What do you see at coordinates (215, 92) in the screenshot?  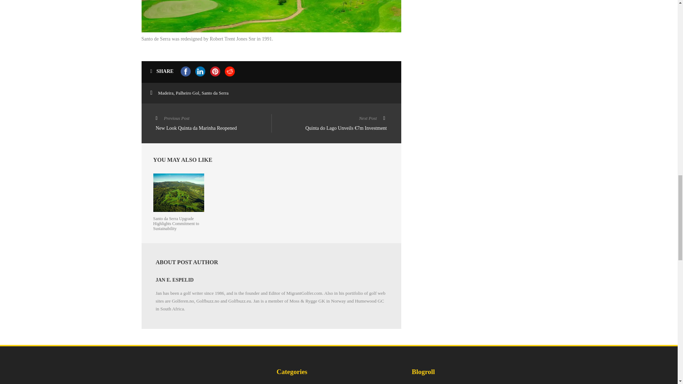 I see `Santo da Serra` at bounding box center [215, 92].